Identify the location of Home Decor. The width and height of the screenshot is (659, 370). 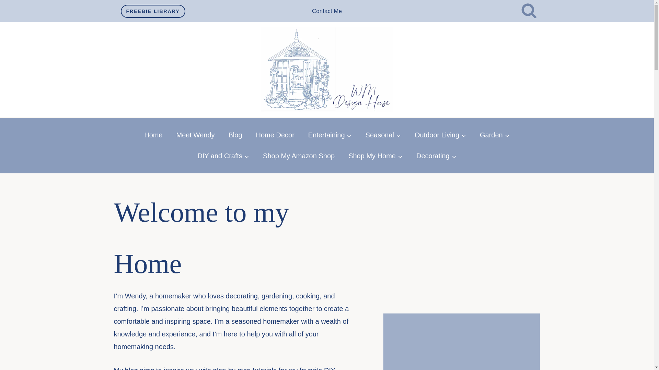
(275, 135).